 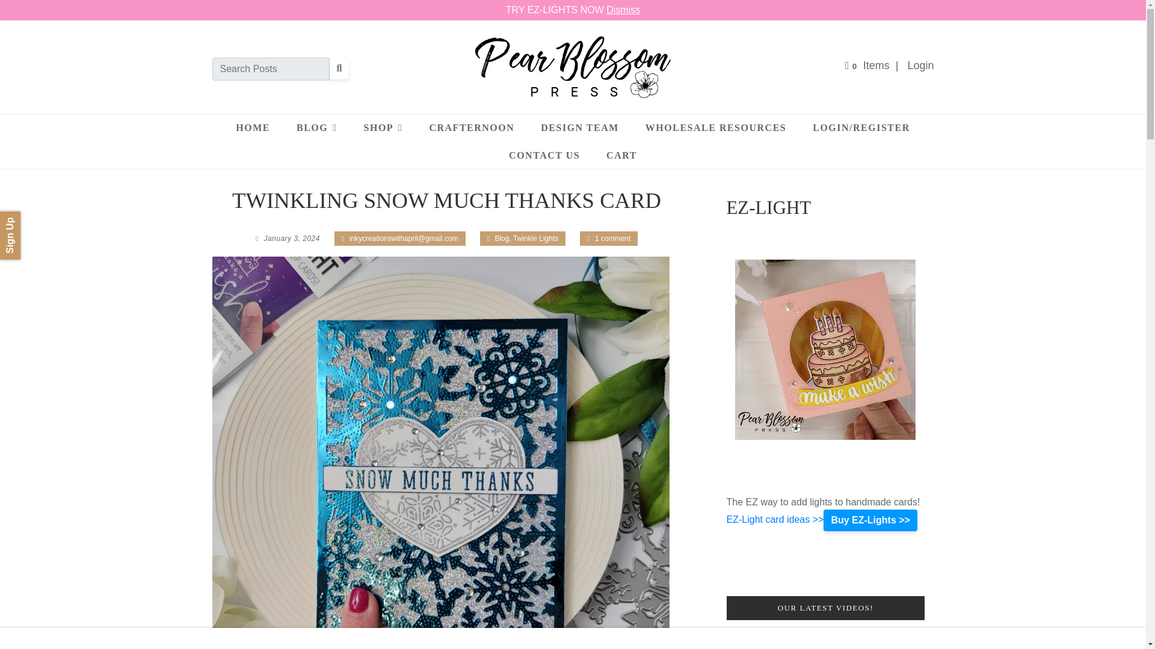 What do you see at coordinates (867, 65) in the screenshot?
I see `0 Items` at bounding box center [867, 65].